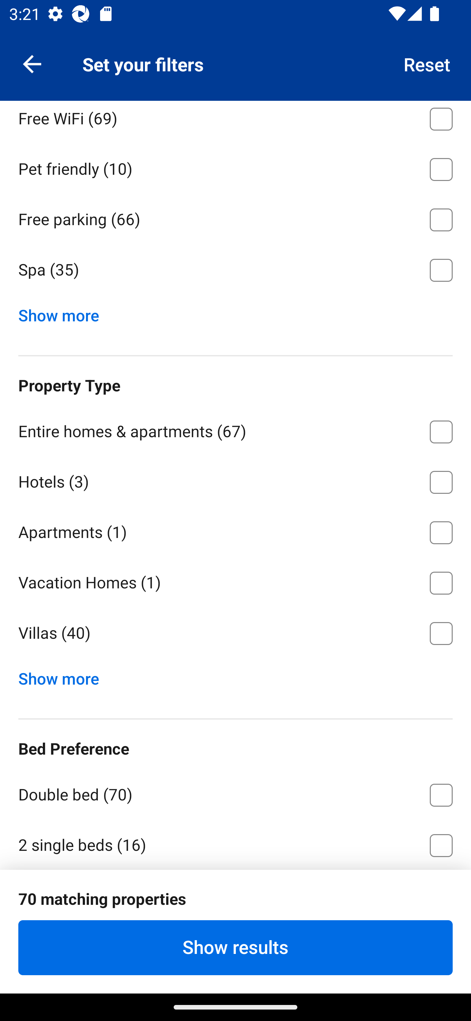  I want to click on Show results, so click(235, 947).